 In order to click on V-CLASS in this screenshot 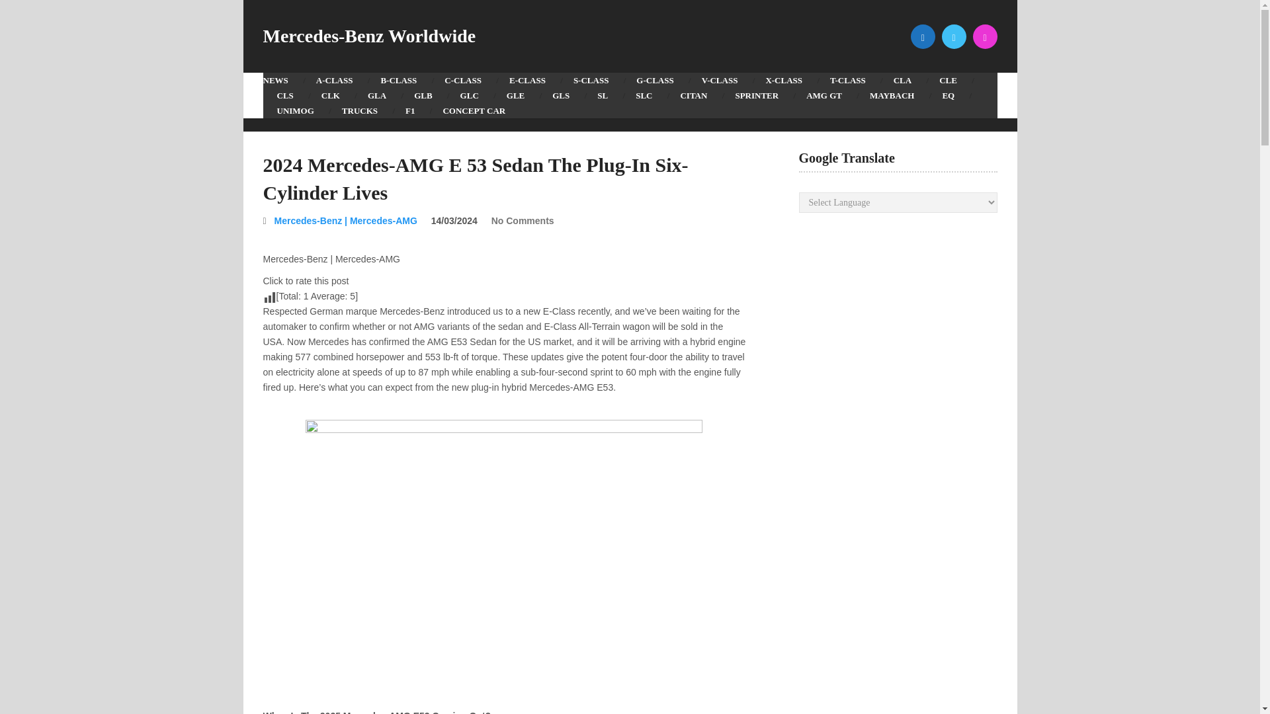, I will do `click(720, 80)`.